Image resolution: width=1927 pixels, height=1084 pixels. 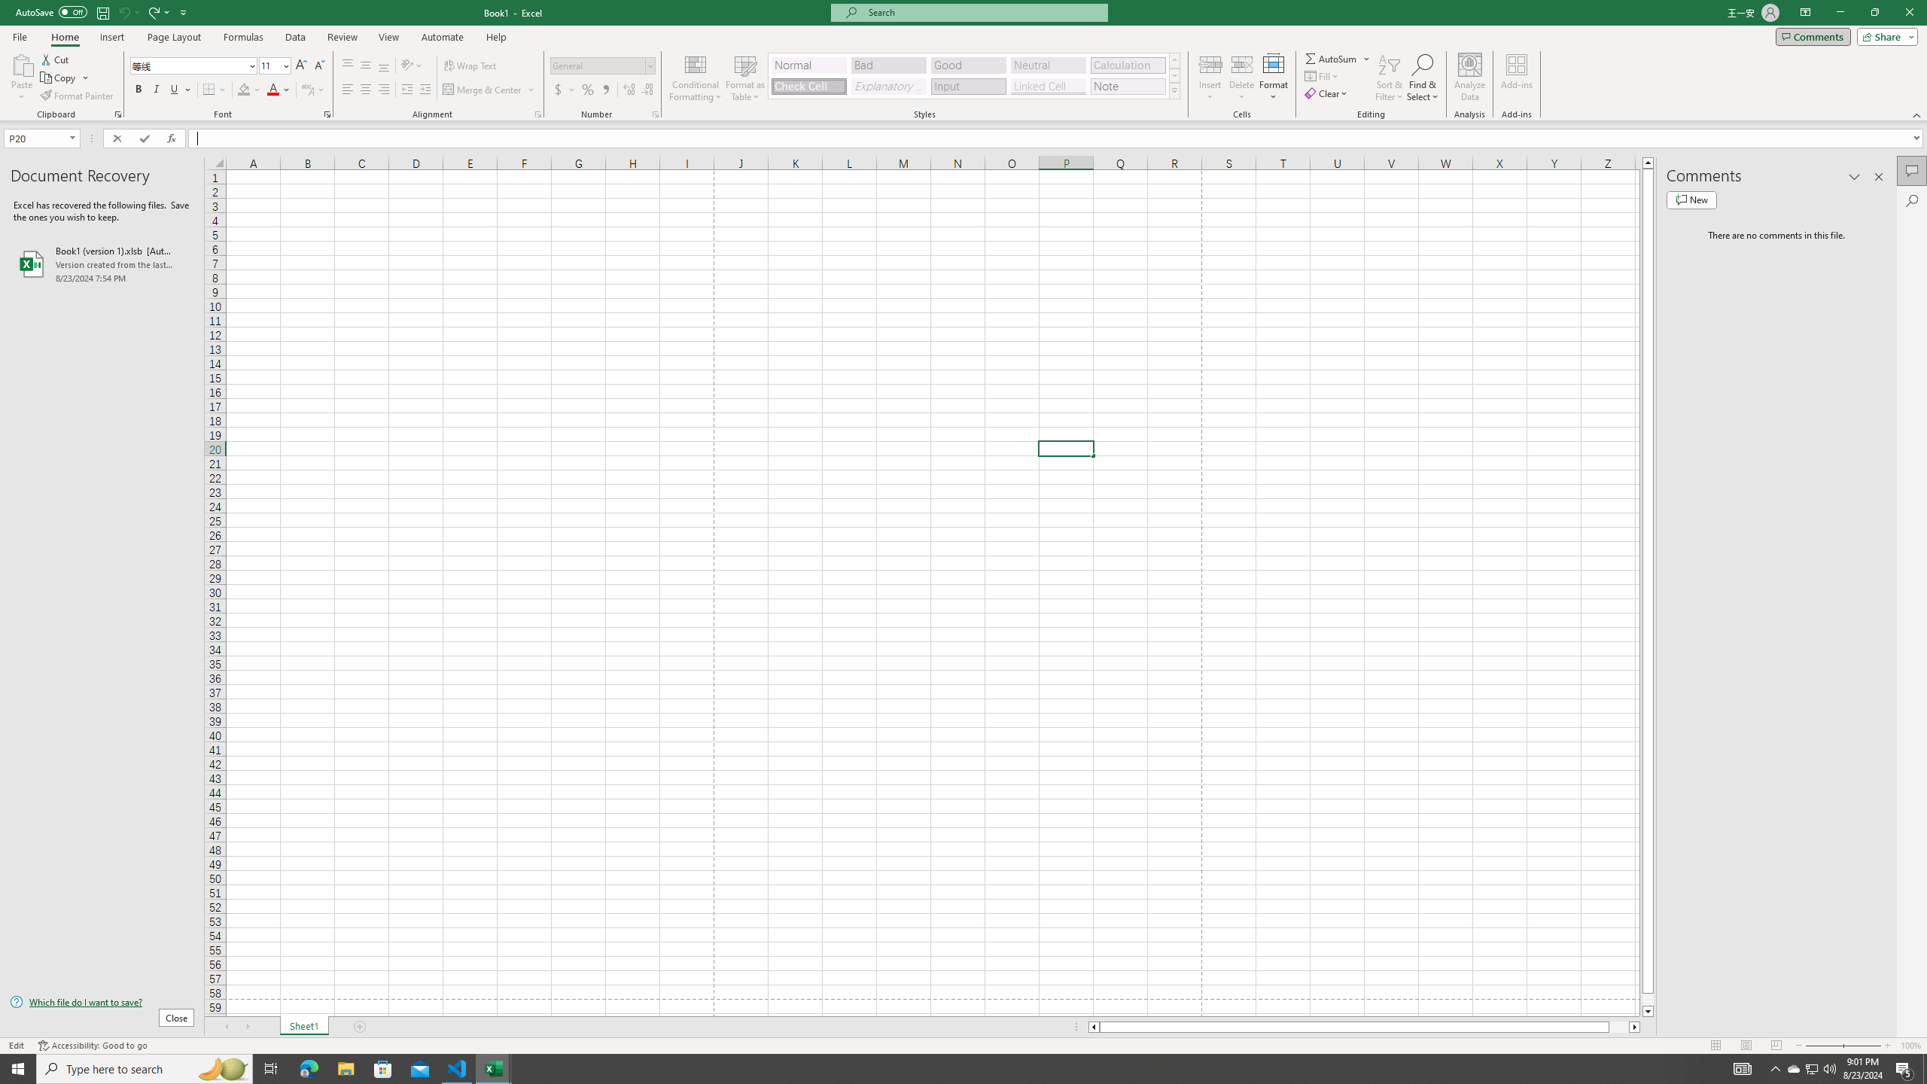 What do you see at coordinates (1174, 90) in the screenshot?
I see `Cell Styles` at bounding box center [1174, 90].